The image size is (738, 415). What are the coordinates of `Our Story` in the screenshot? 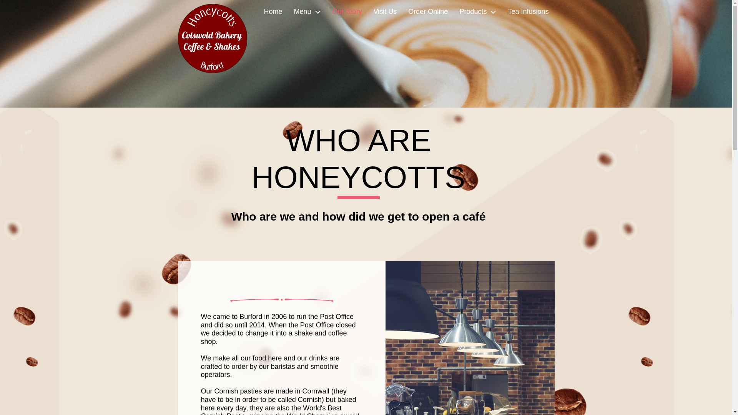 It's located at (347, 12).